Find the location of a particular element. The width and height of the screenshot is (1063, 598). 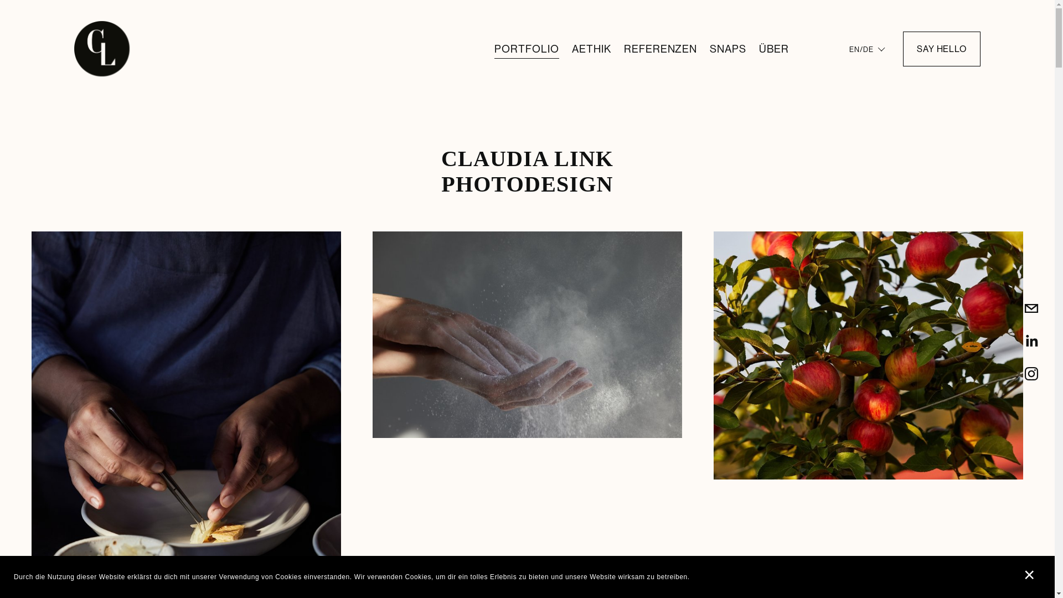

AETHIK is located at coordinates (591, 49).